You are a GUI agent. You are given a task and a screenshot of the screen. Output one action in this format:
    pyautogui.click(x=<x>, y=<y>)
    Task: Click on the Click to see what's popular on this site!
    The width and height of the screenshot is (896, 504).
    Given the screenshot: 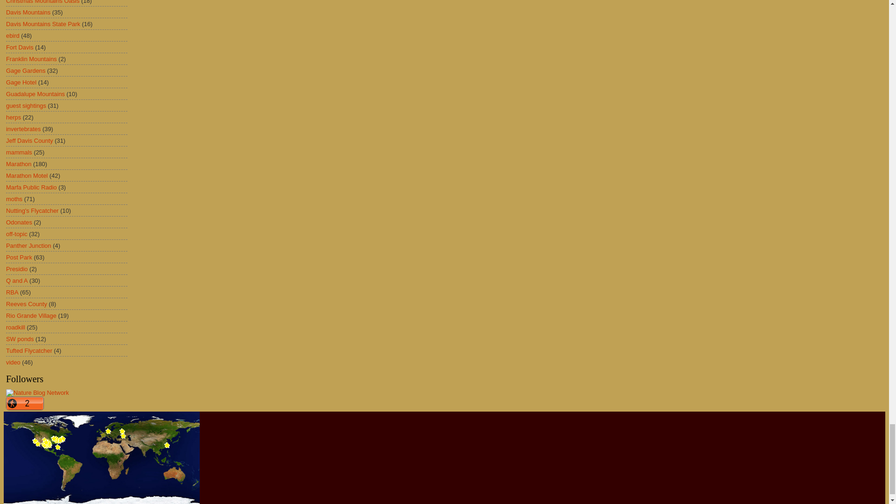 What is the action you would take?
    pyautogui.click(x=25, y=403)
    